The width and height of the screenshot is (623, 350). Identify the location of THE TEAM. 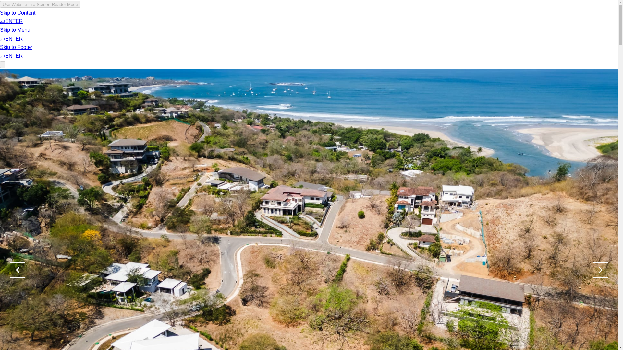
(168, 24).